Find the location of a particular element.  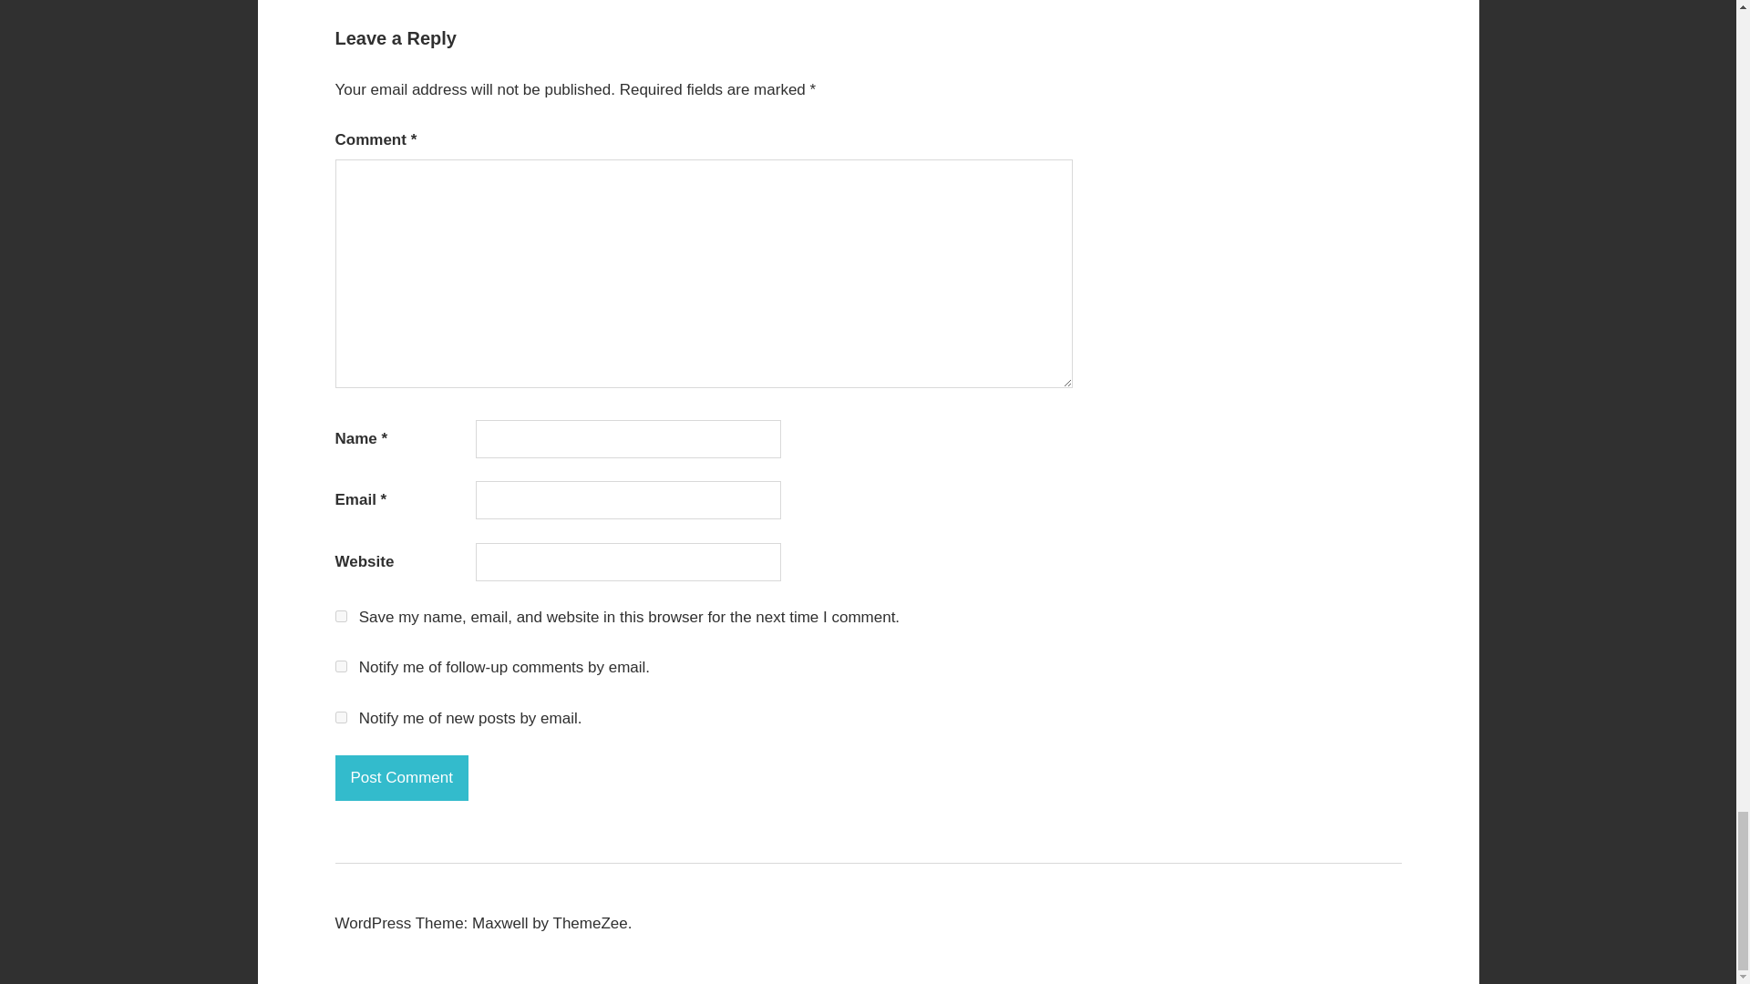

subscribe is located at coordinates (341, 716).